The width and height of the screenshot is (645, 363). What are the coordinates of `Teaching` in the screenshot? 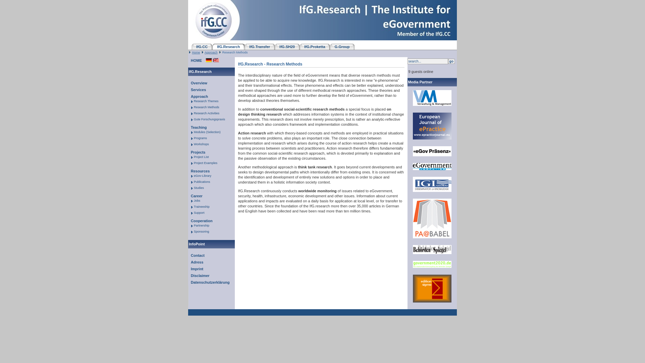 It's located at (198, 127).